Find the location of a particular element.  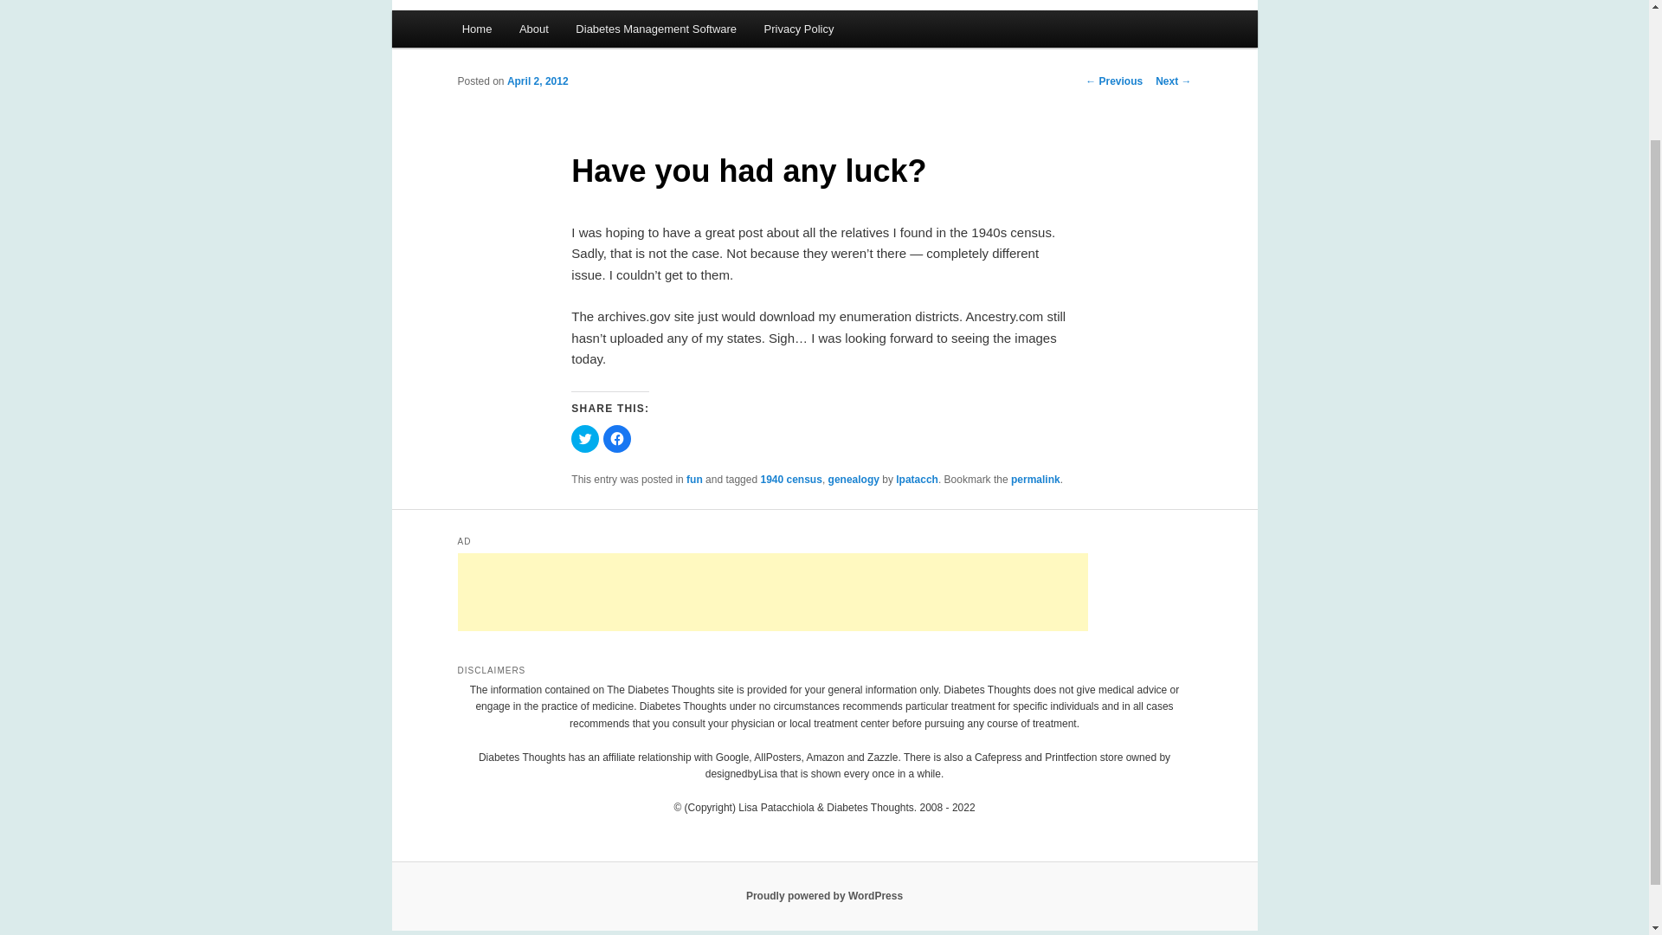

Proudly powered by WordPress is located at coordinates (824, 896).